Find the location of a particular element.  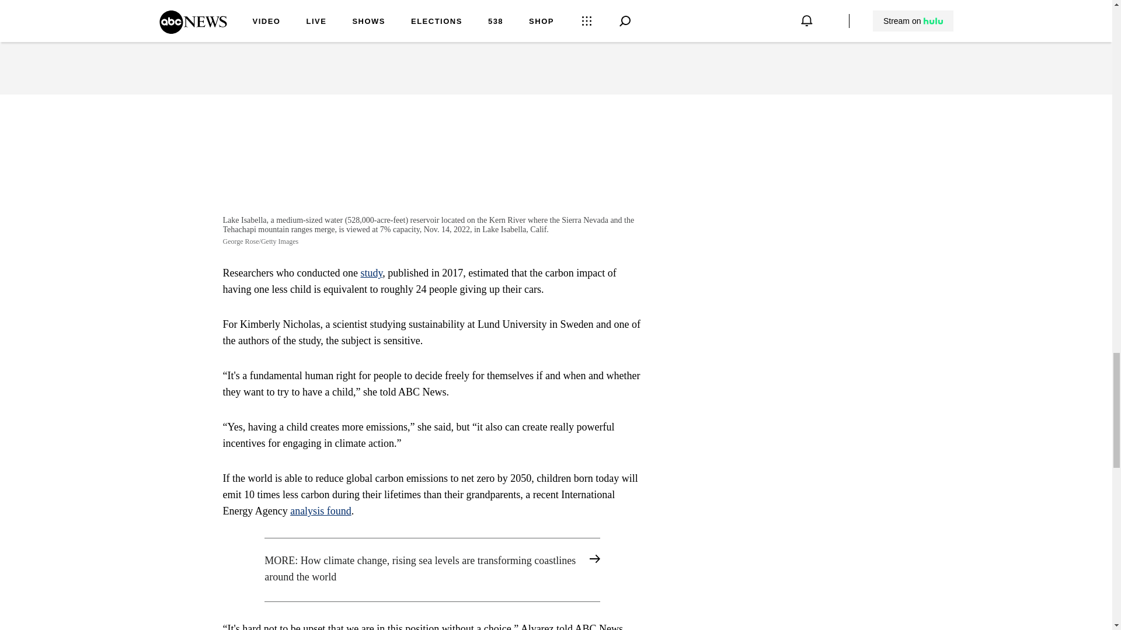

analysis found is located at coordinates (320, 511).